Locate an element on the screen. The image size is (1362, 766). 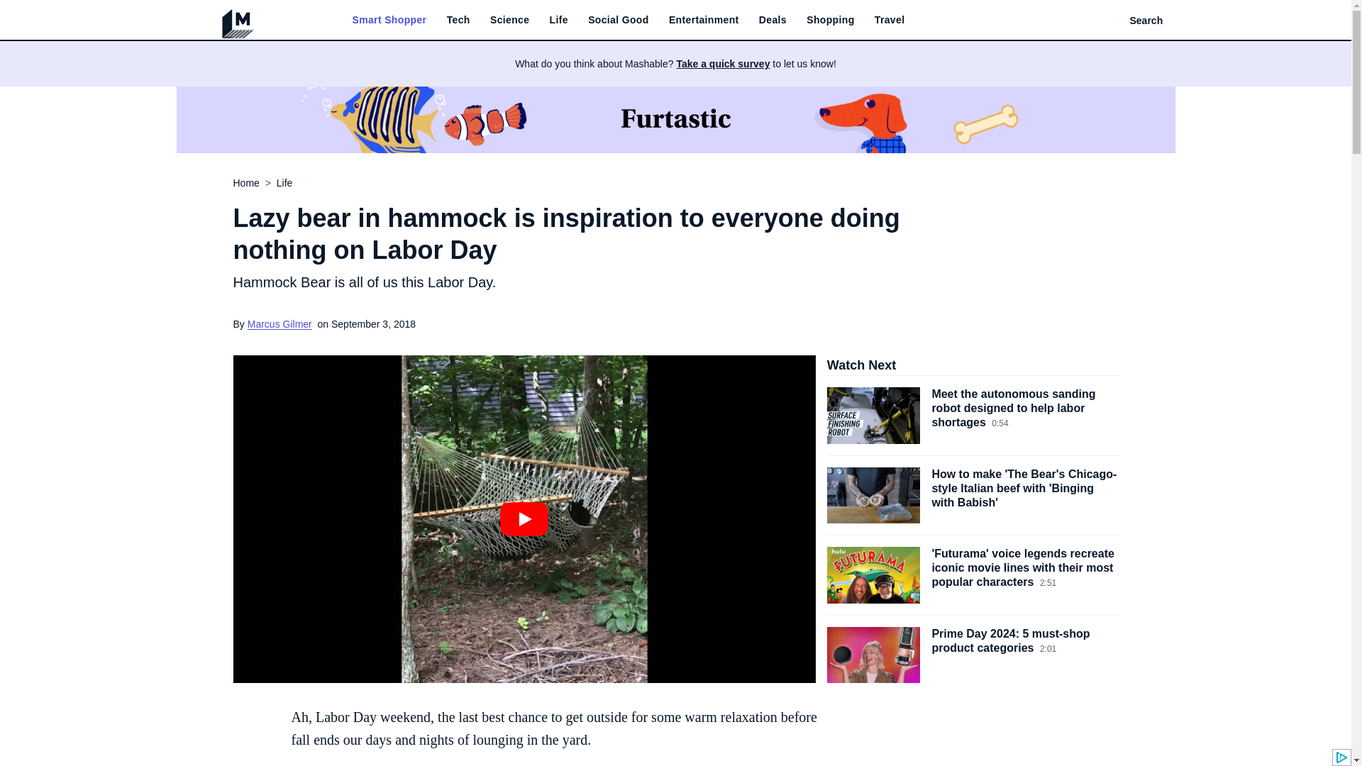
Life is located at coordinates (559, 20).